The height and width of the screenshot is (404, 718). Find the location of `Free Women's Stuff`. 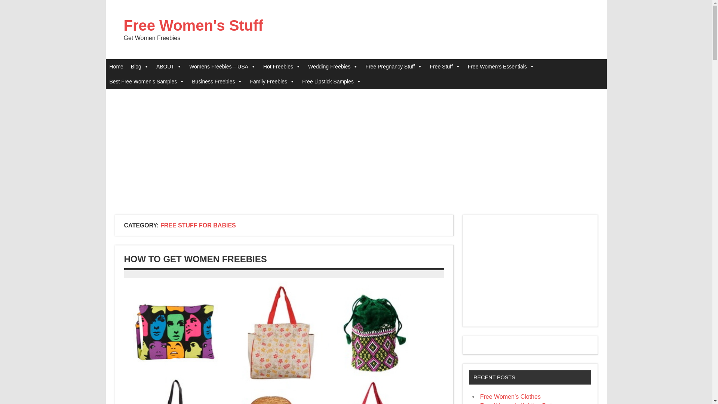

Free Women's Stuff is located at coordinates (193, 25).